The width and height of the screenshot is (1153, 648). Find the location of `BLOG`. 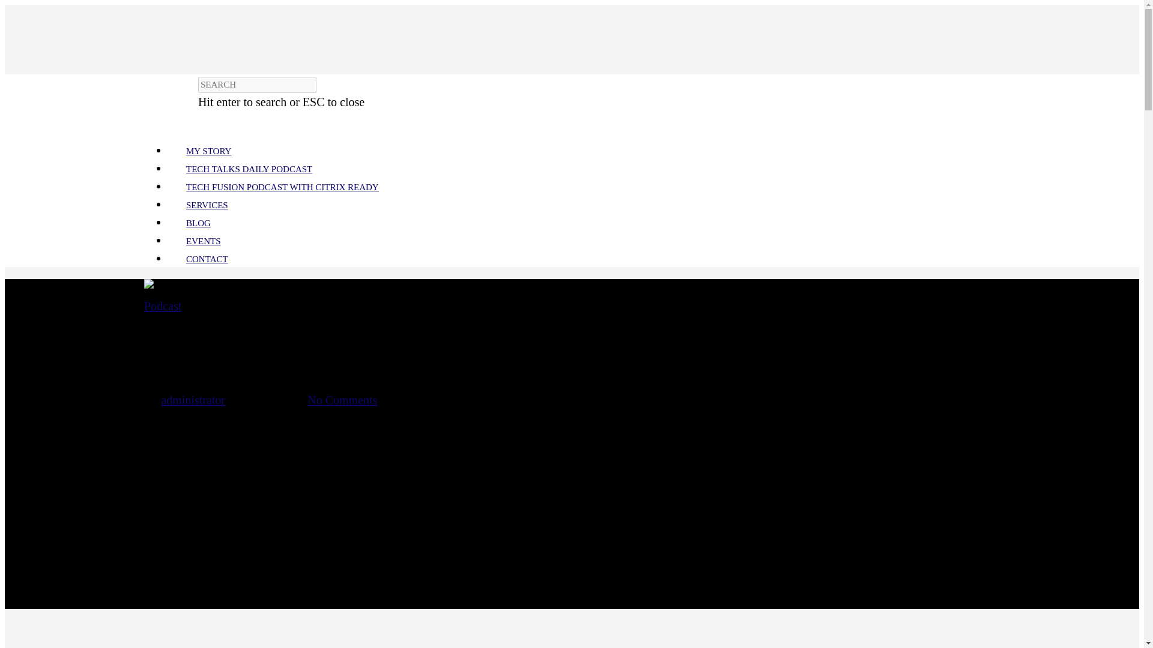

BLOG is located at coordinates (198, 223).